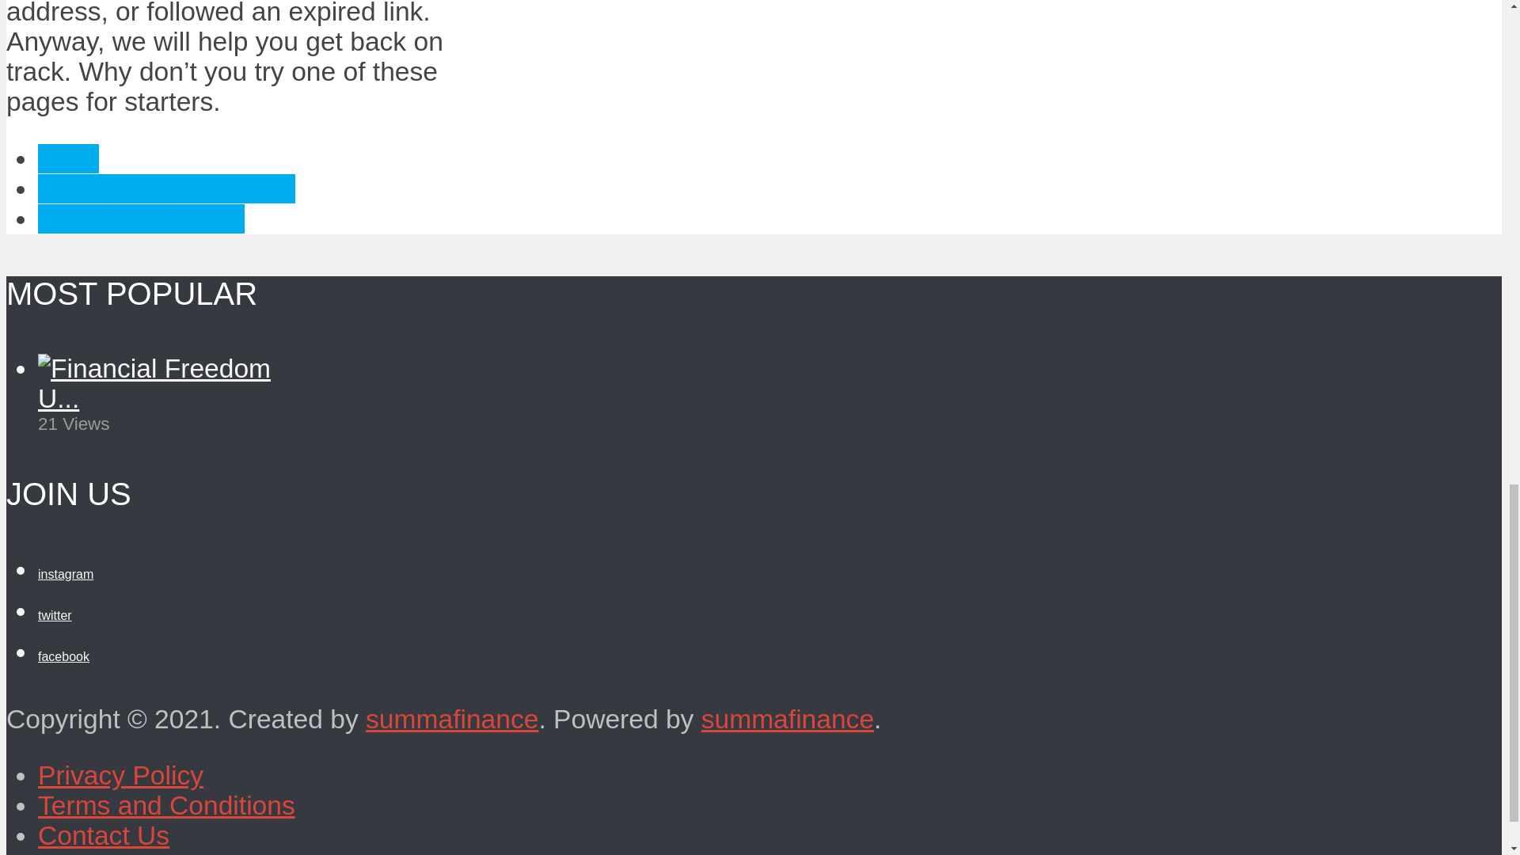  What do you see at coordinates (166, 805) in the screenshot?
I see `Terms and Conditions` at bounding box center [166, 805].